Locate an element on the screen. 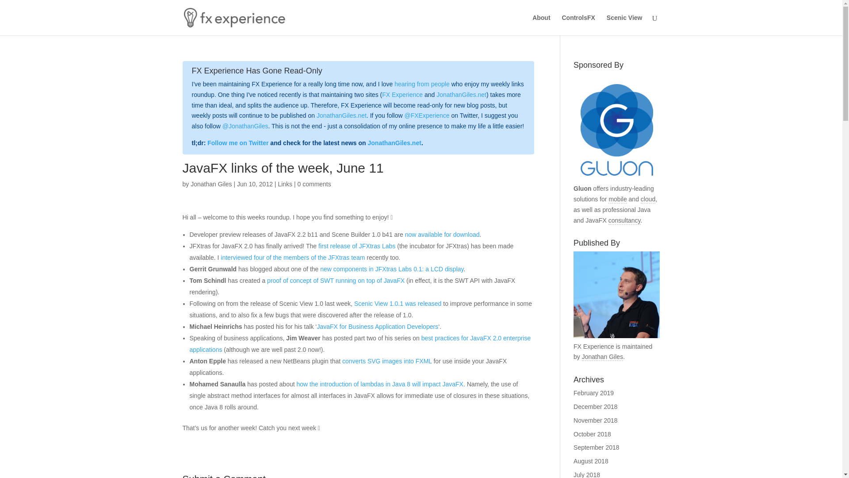 This screenshot has height=478, width=849. Jonathan Giles is located at coordinates (211, 184).